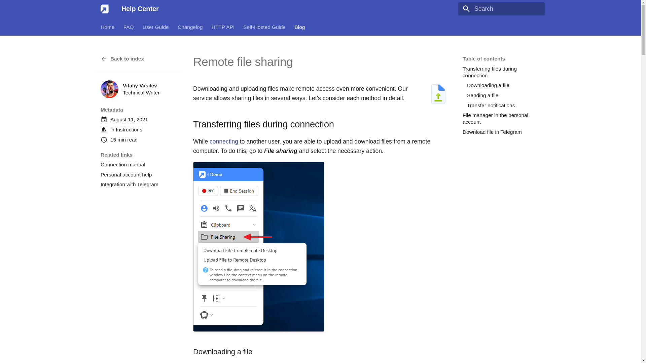  Describe the element at coordinates (264, 27) in the screenshot. I see `Self-Hosted Guide` at that location.